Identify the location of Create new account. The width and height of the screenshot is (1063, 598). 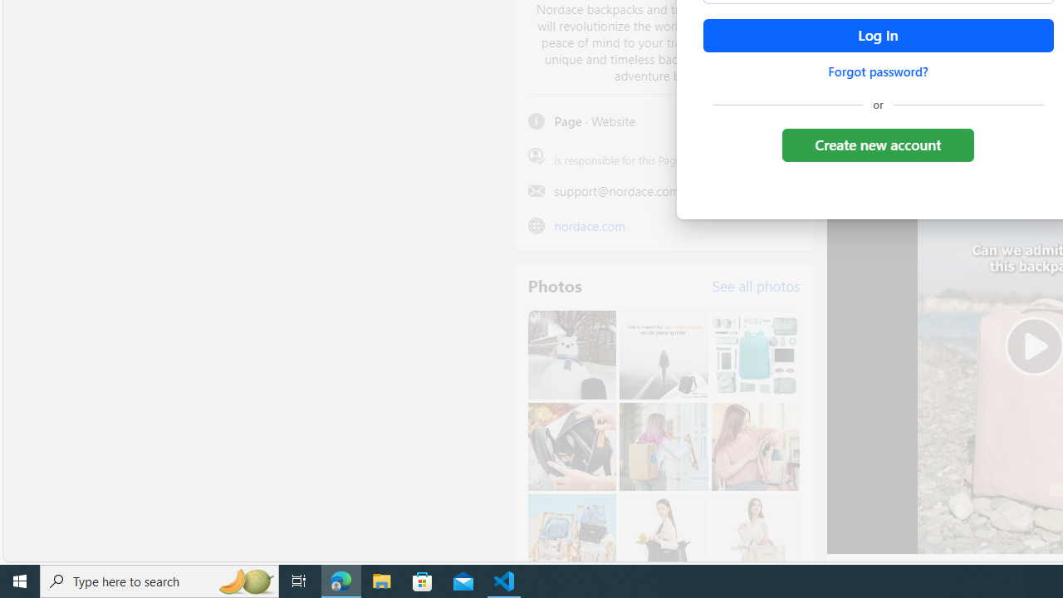
(877, 145).